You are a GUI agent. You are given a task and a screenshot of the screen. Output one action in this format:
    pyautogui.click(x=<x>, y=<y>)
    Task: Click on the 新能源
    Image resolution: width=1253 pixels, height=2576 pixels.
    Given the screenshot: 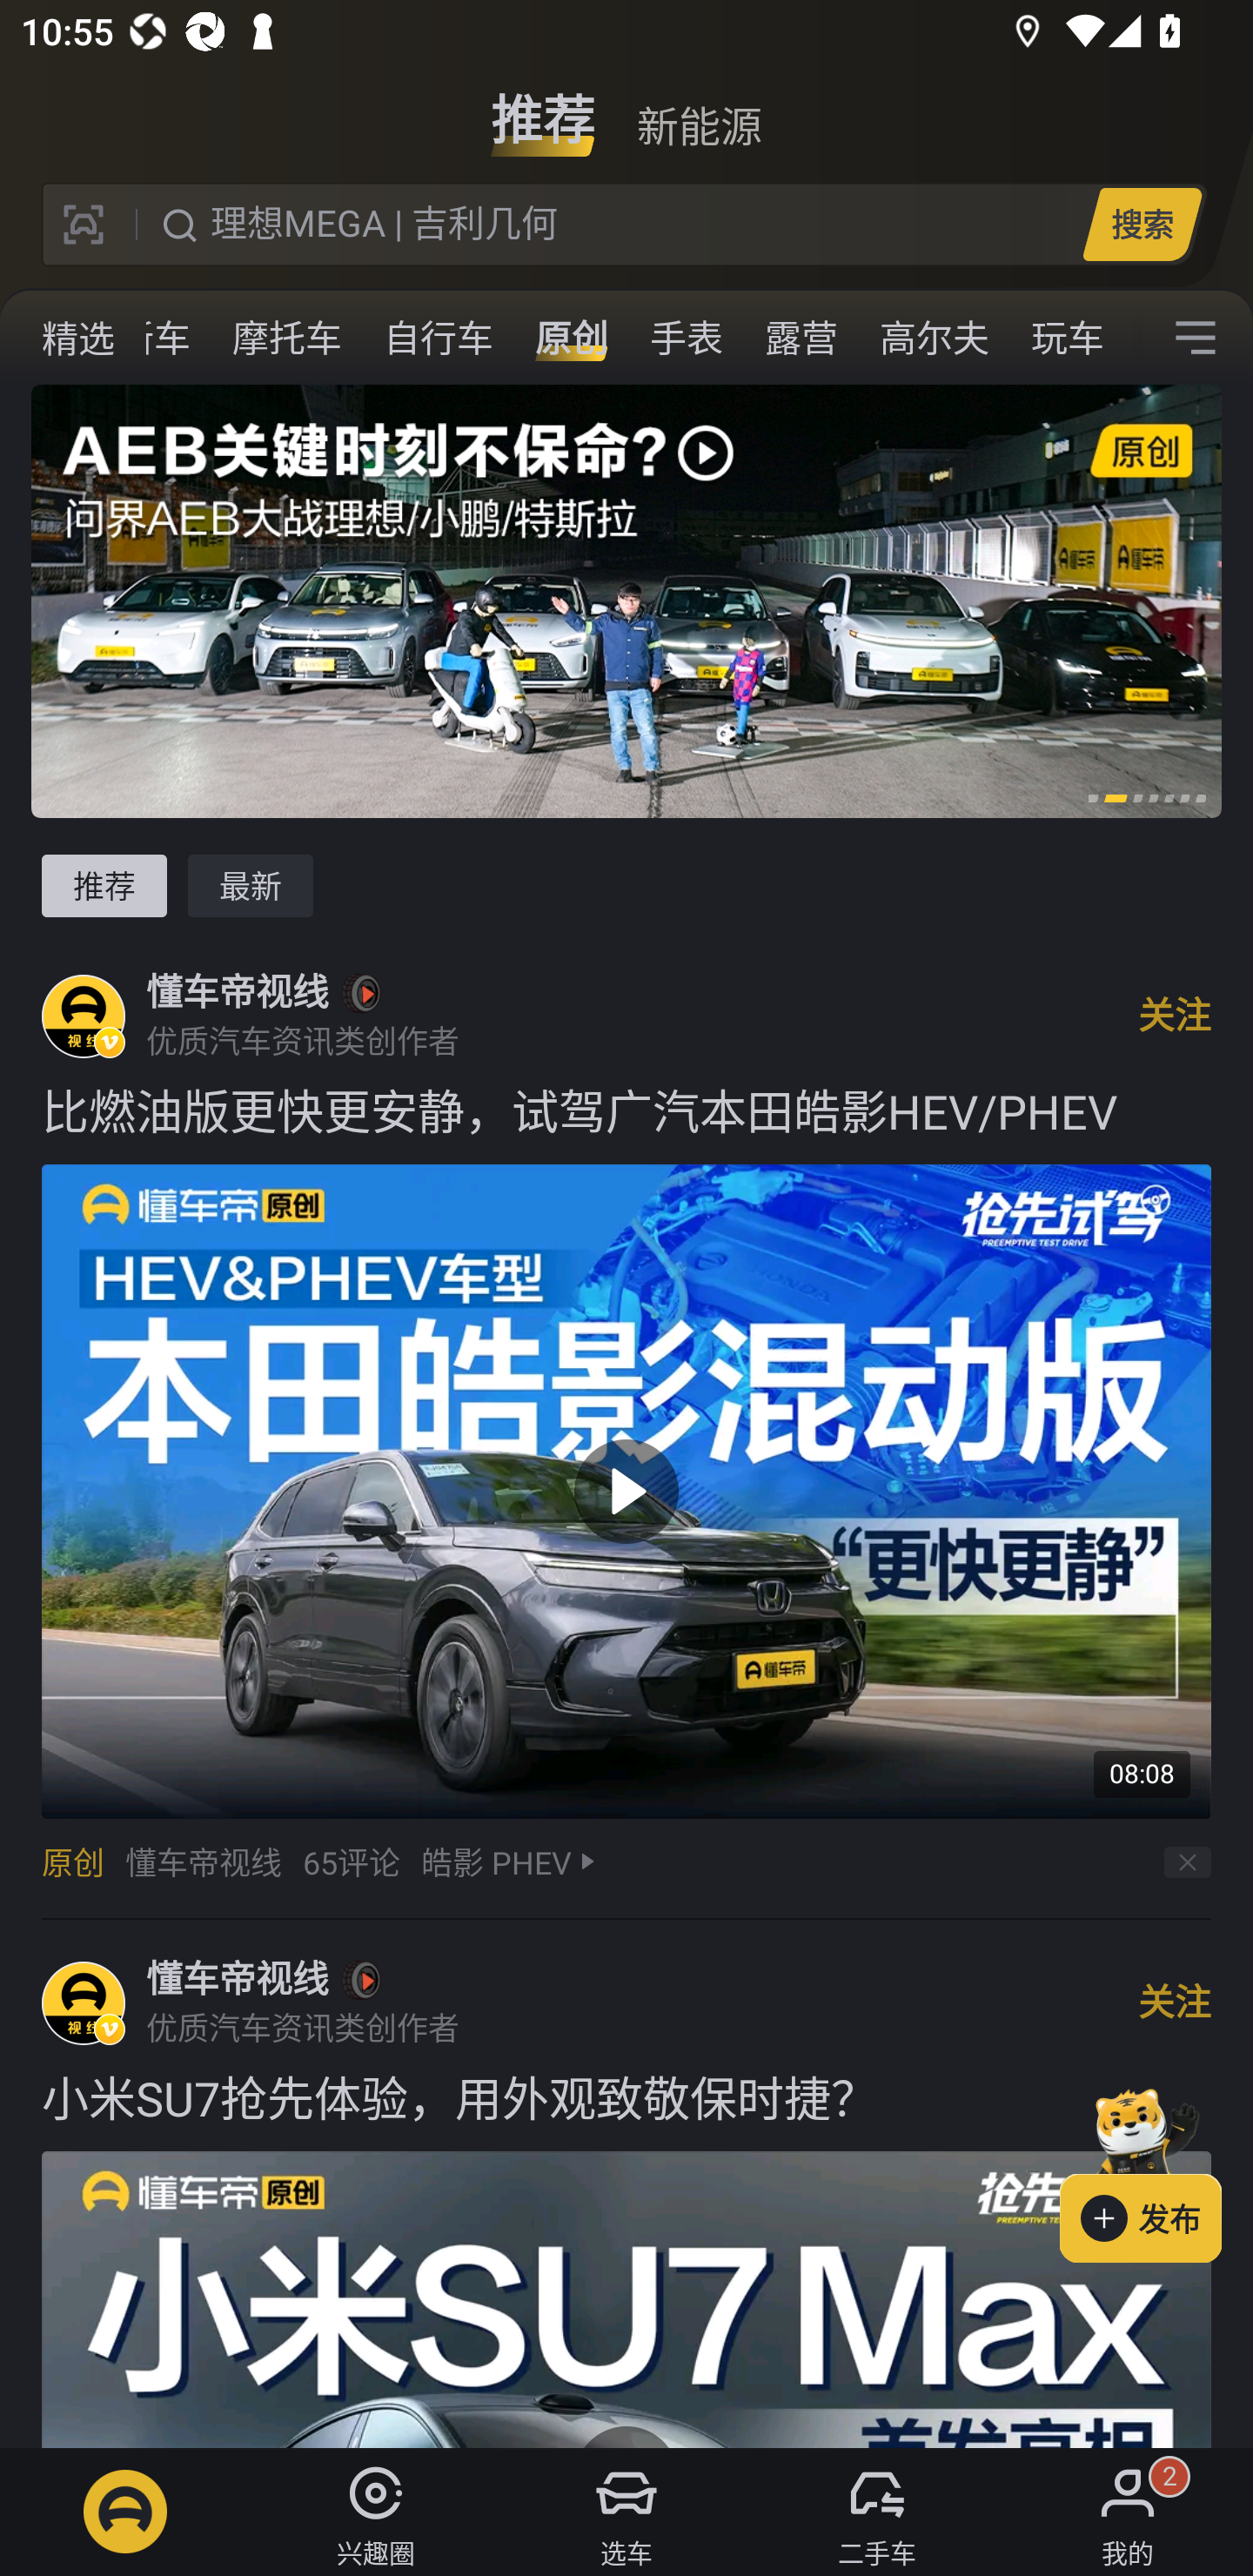 What is the action you would take?
    pyautogui.click(x=699, y=108)
    